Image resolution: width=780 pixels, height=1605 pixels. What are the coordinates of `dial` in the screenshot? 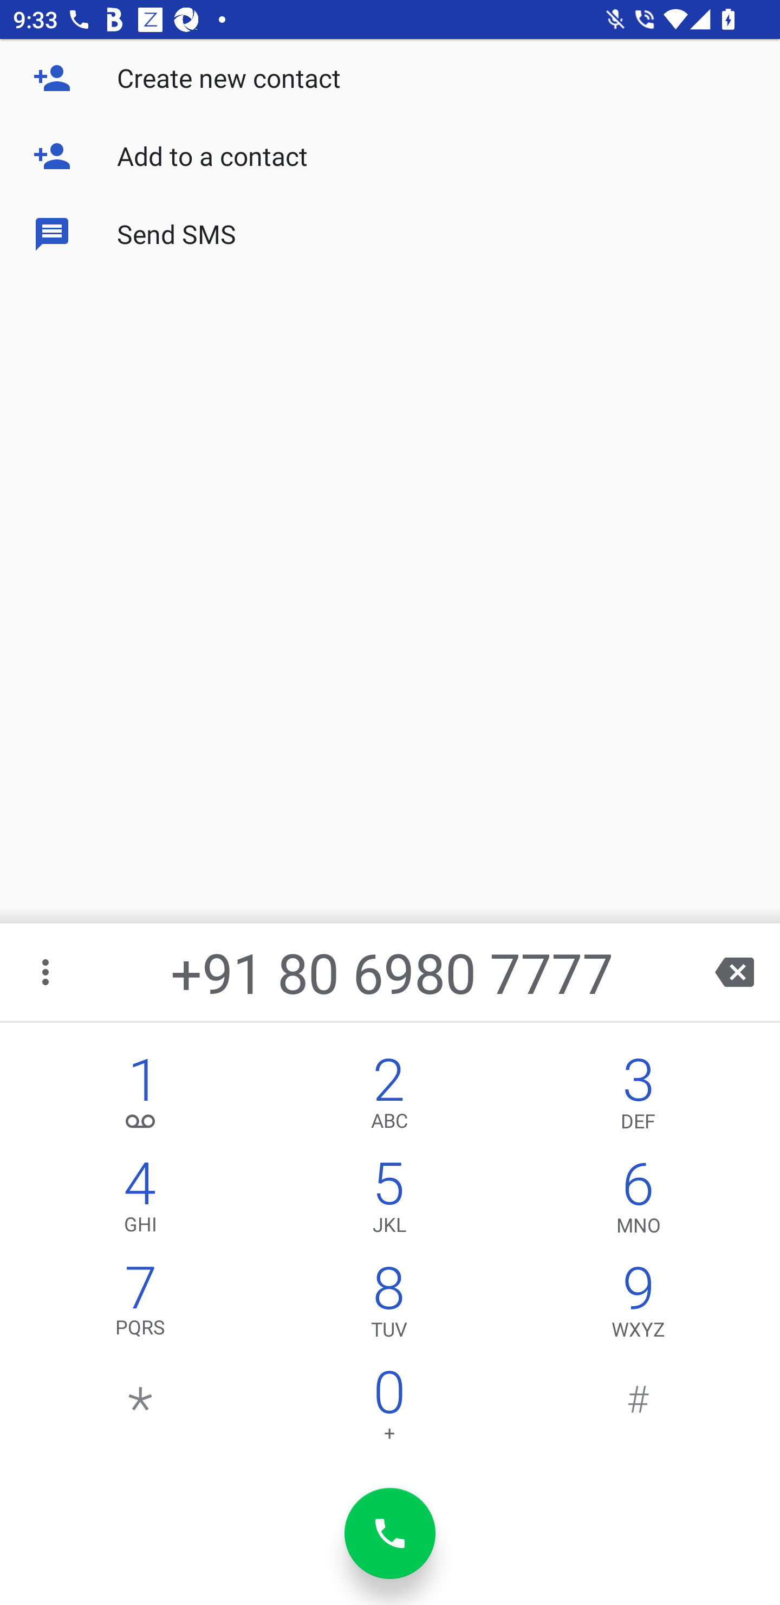 It's located at (390, 1533).